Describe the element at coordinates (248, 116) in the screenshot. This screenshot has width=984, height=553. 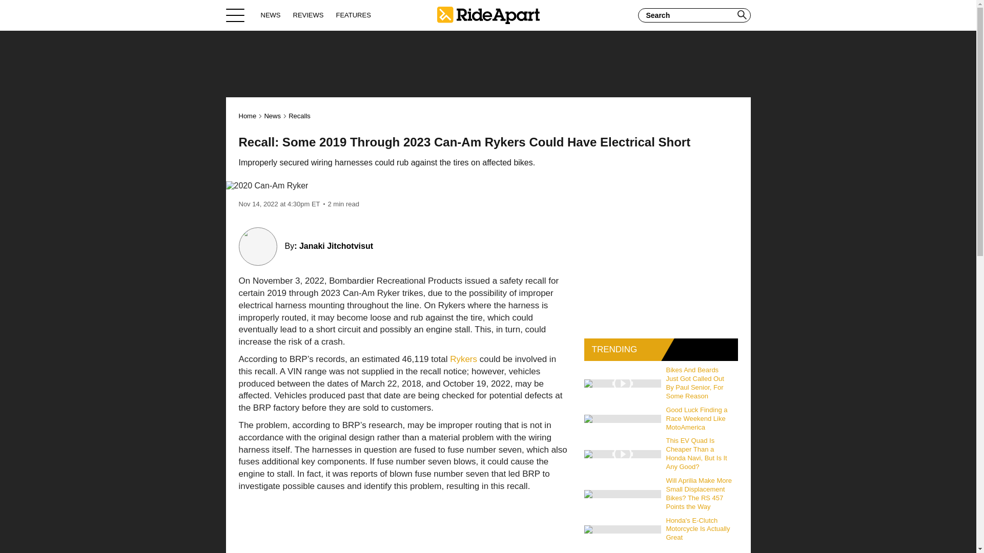
I see `Home` at that location.